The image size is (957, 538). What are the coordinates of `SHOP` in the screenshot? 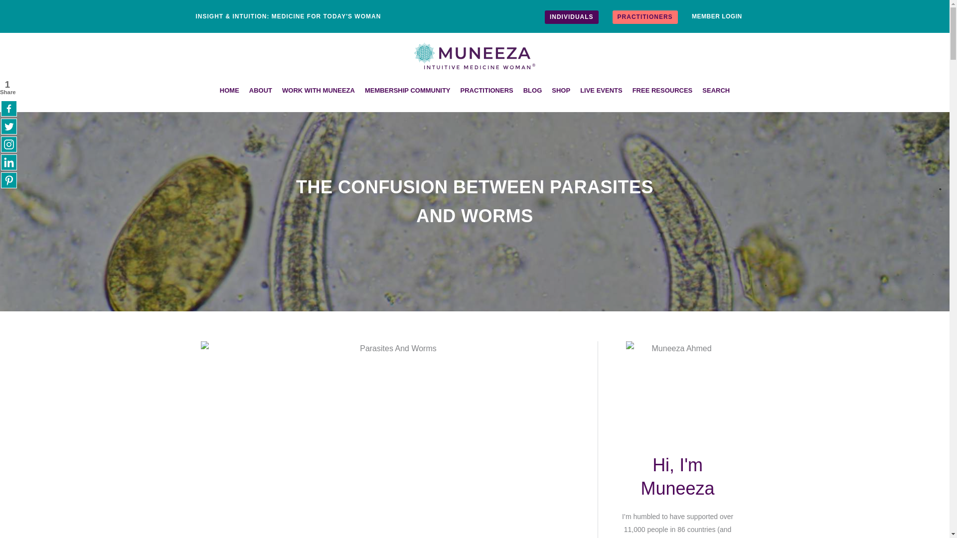 It's located at (560, 91).